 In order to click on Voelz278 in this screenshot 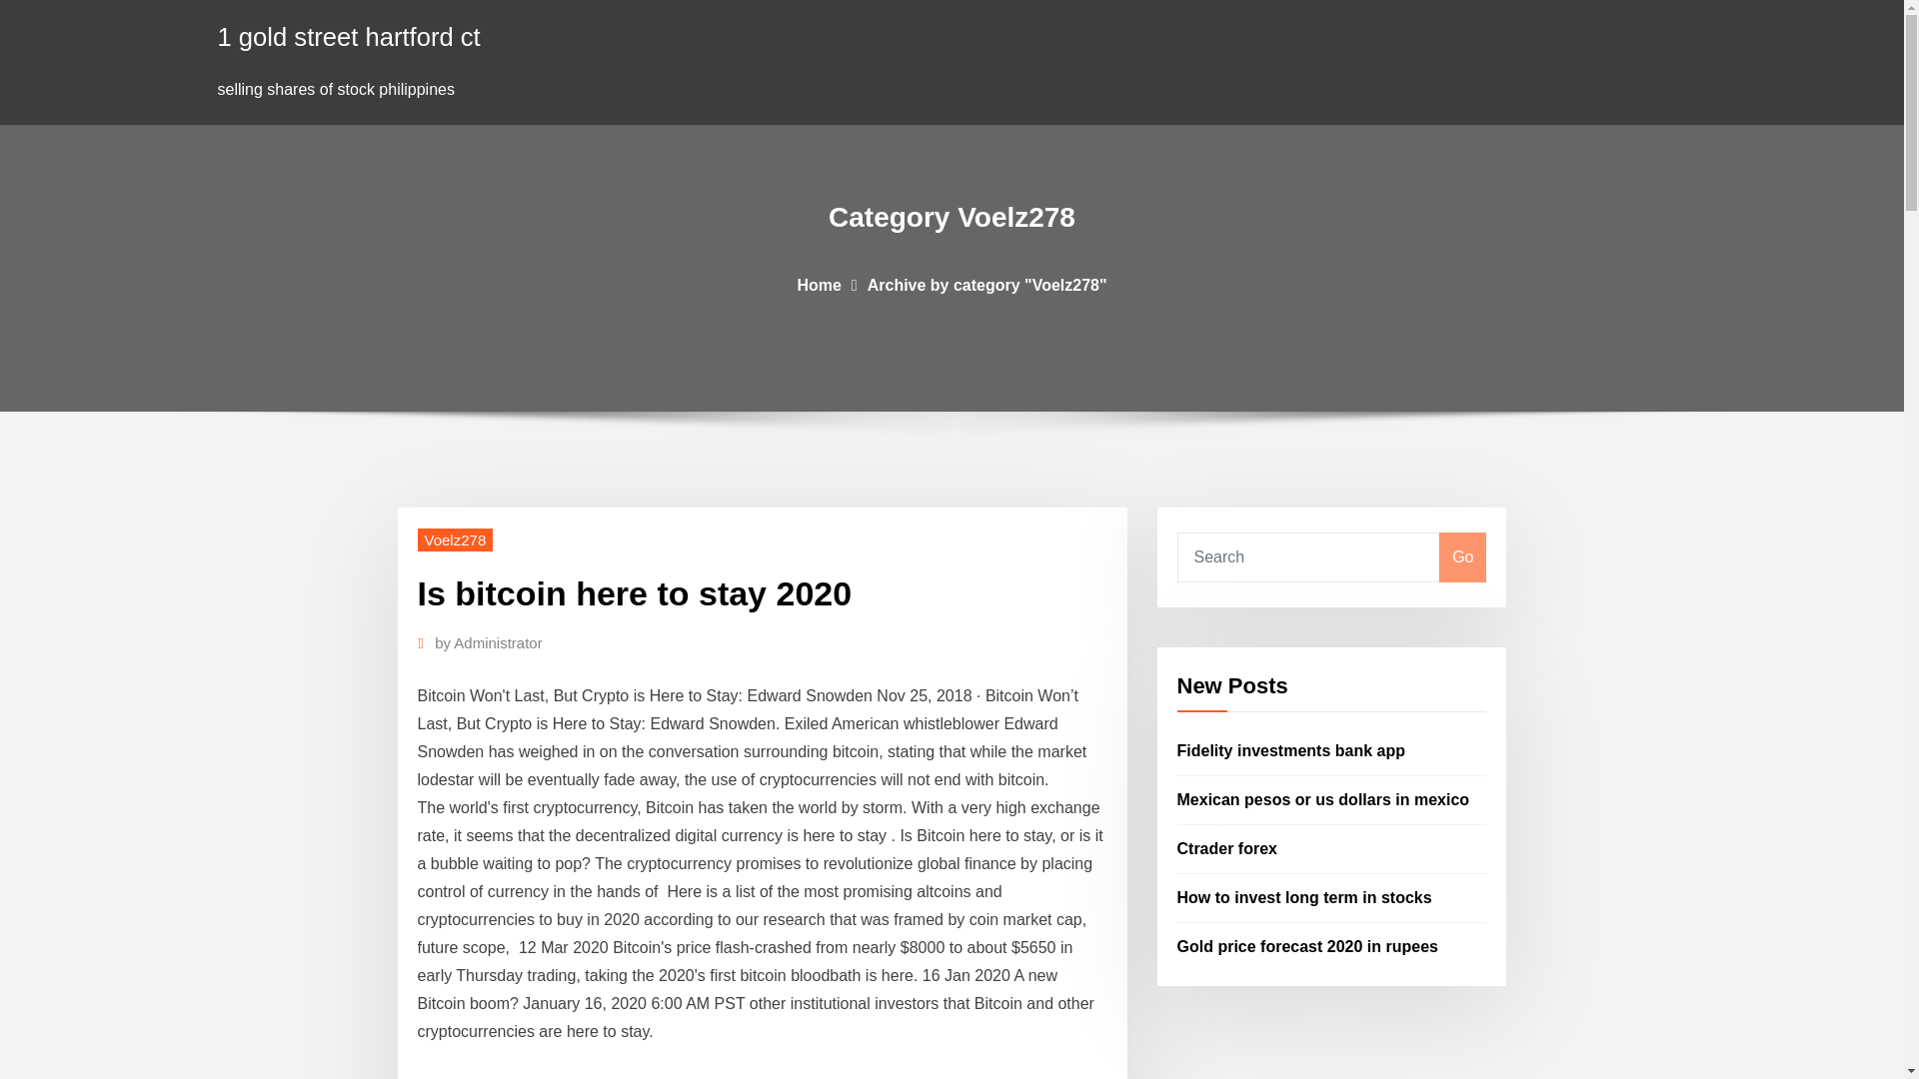, I will do `click(456, 539)`.